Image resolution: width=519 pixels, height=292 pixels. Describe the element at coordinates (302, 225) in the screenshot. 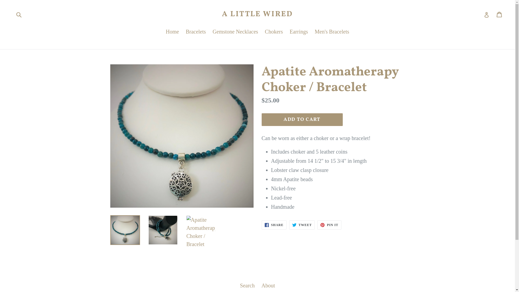

I see `TWEET
TWEET ON TWITTER` at that location.